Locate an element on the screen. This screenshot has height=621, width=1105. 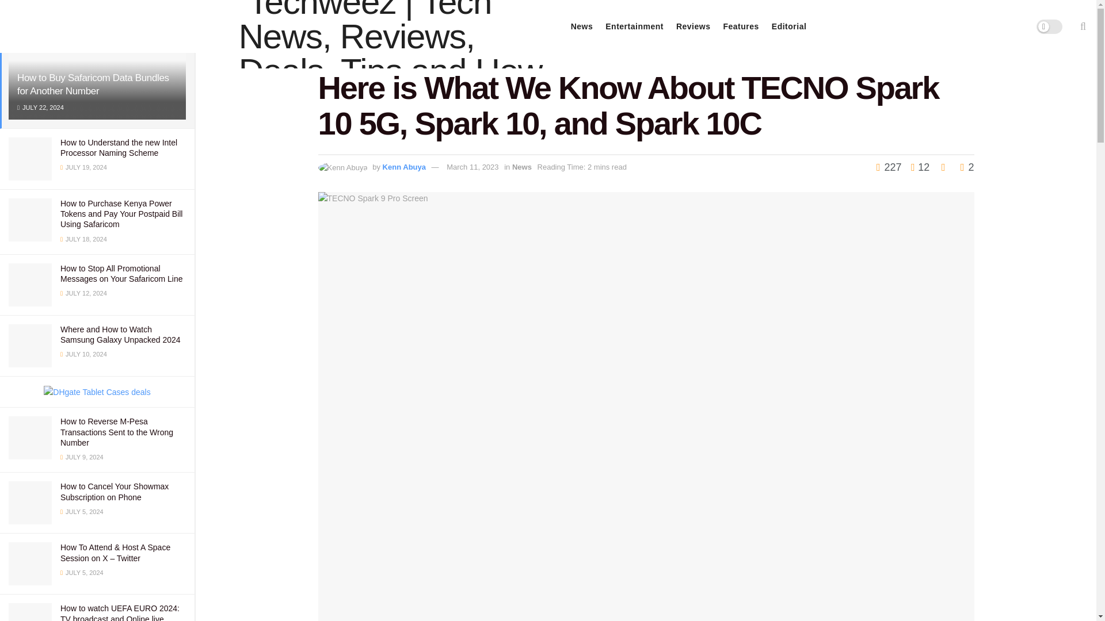
How to Understand the new Intel Processor Naming Scheme is located at coordinates (119, 147).